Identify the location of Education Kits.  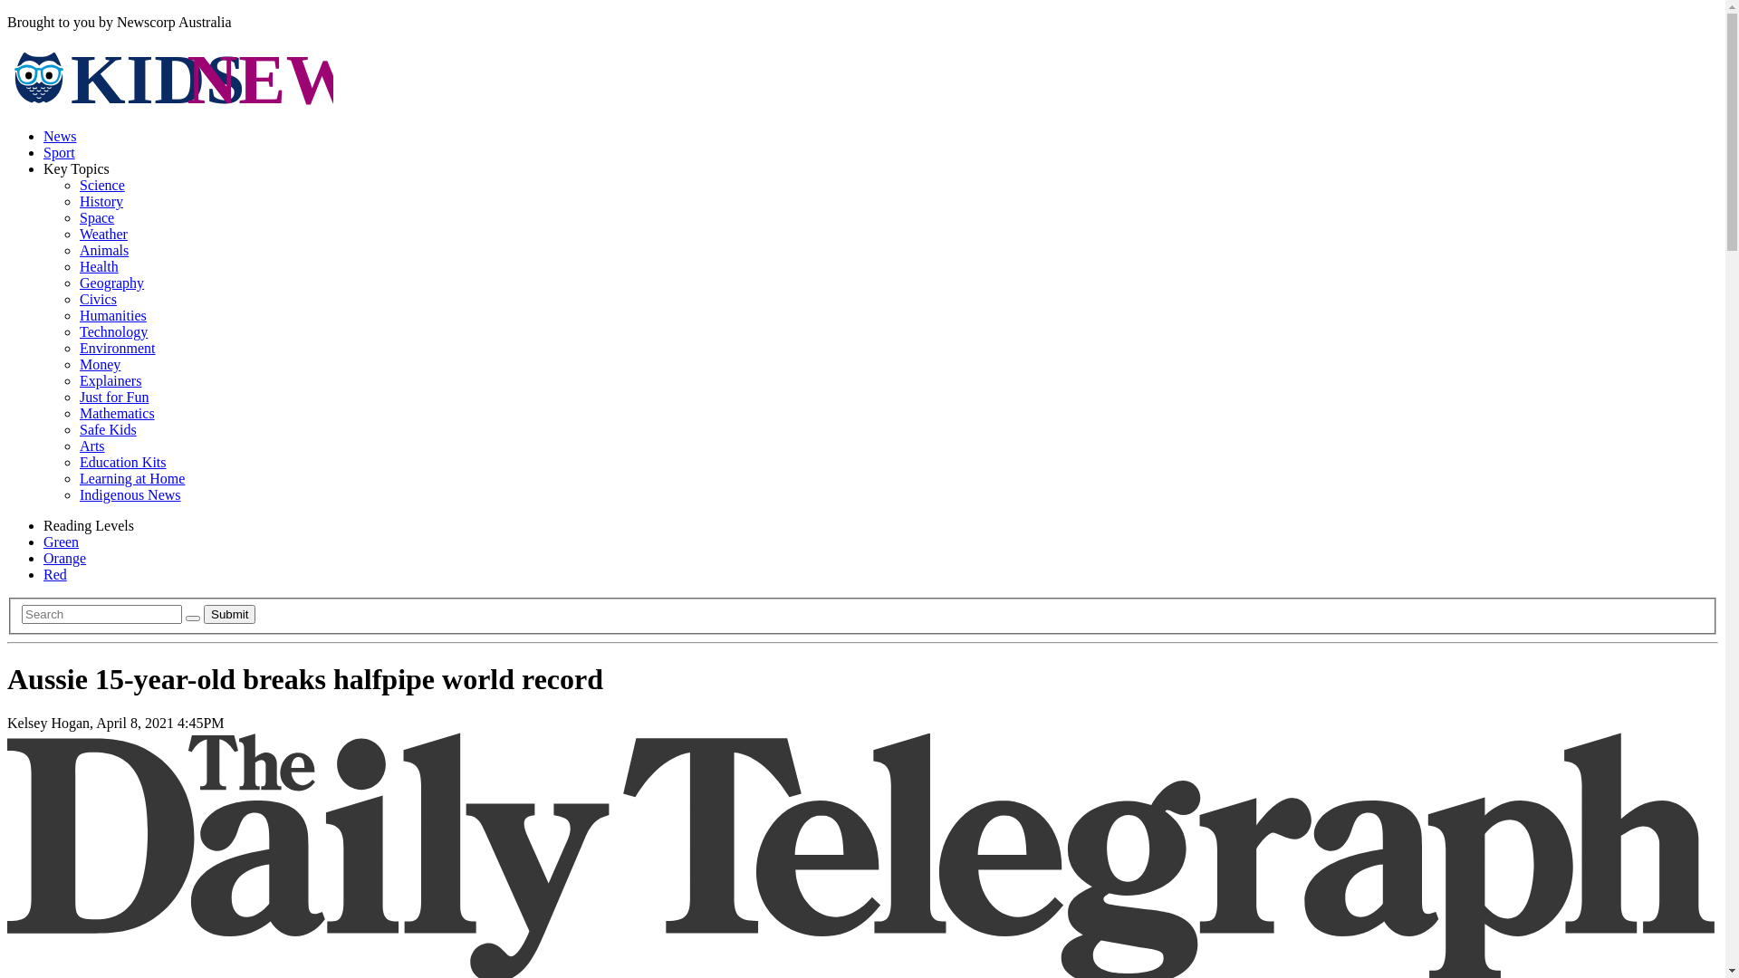
(123, 462).